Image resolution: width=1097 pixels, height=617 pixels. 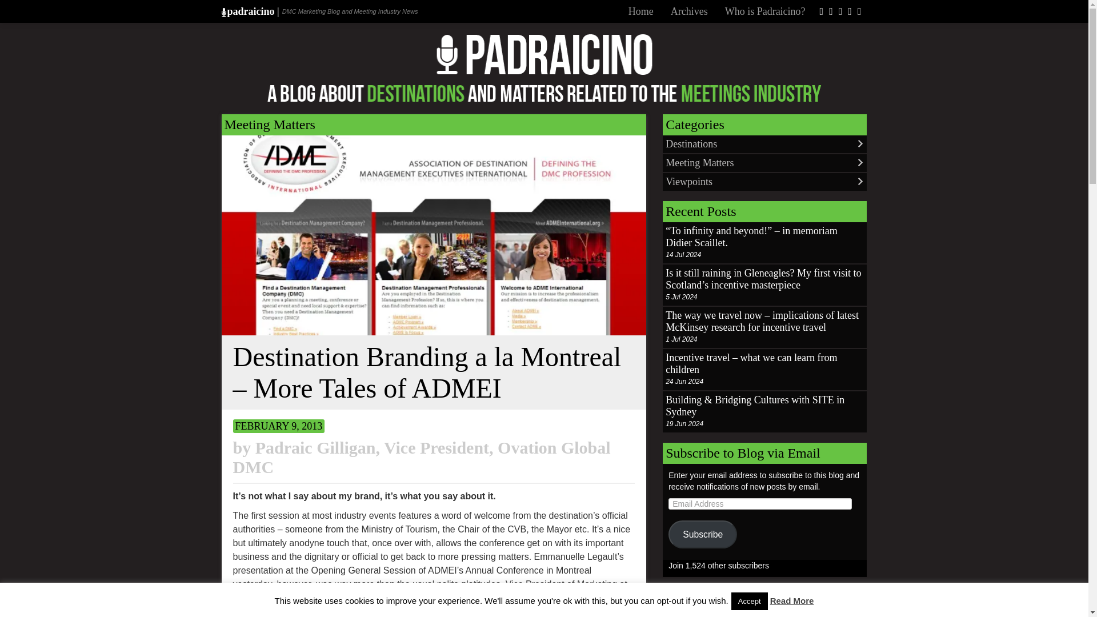 I want to click on Destinations, so click(x=764, y=144).